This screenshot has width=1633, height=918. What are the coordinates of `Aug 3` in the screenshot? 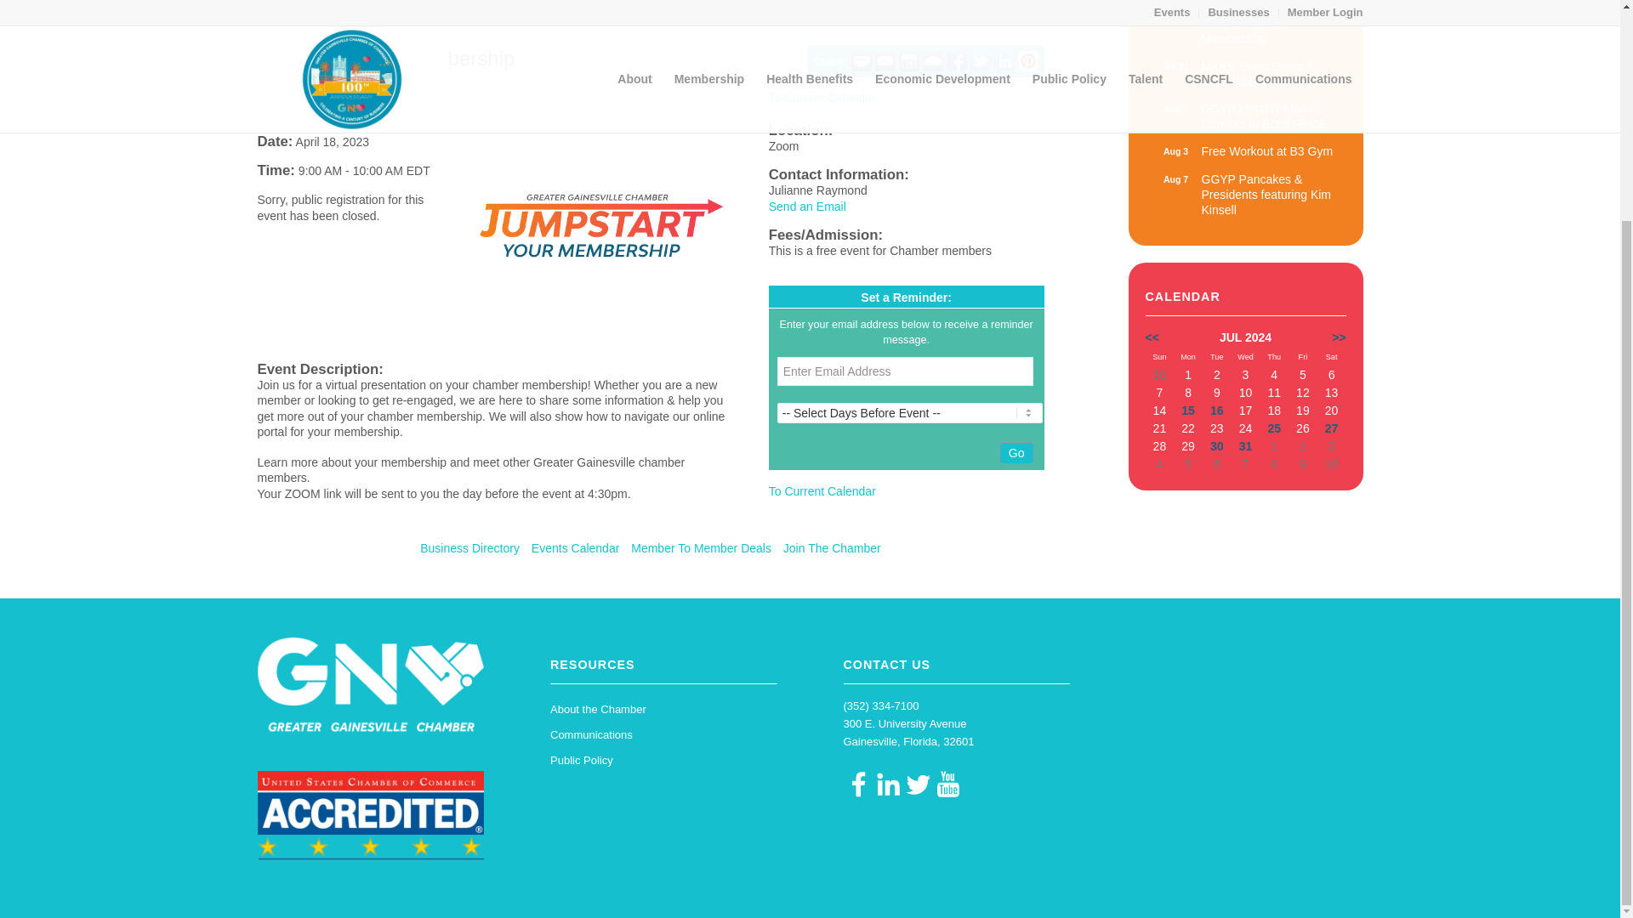 It's located at (1245, 31).